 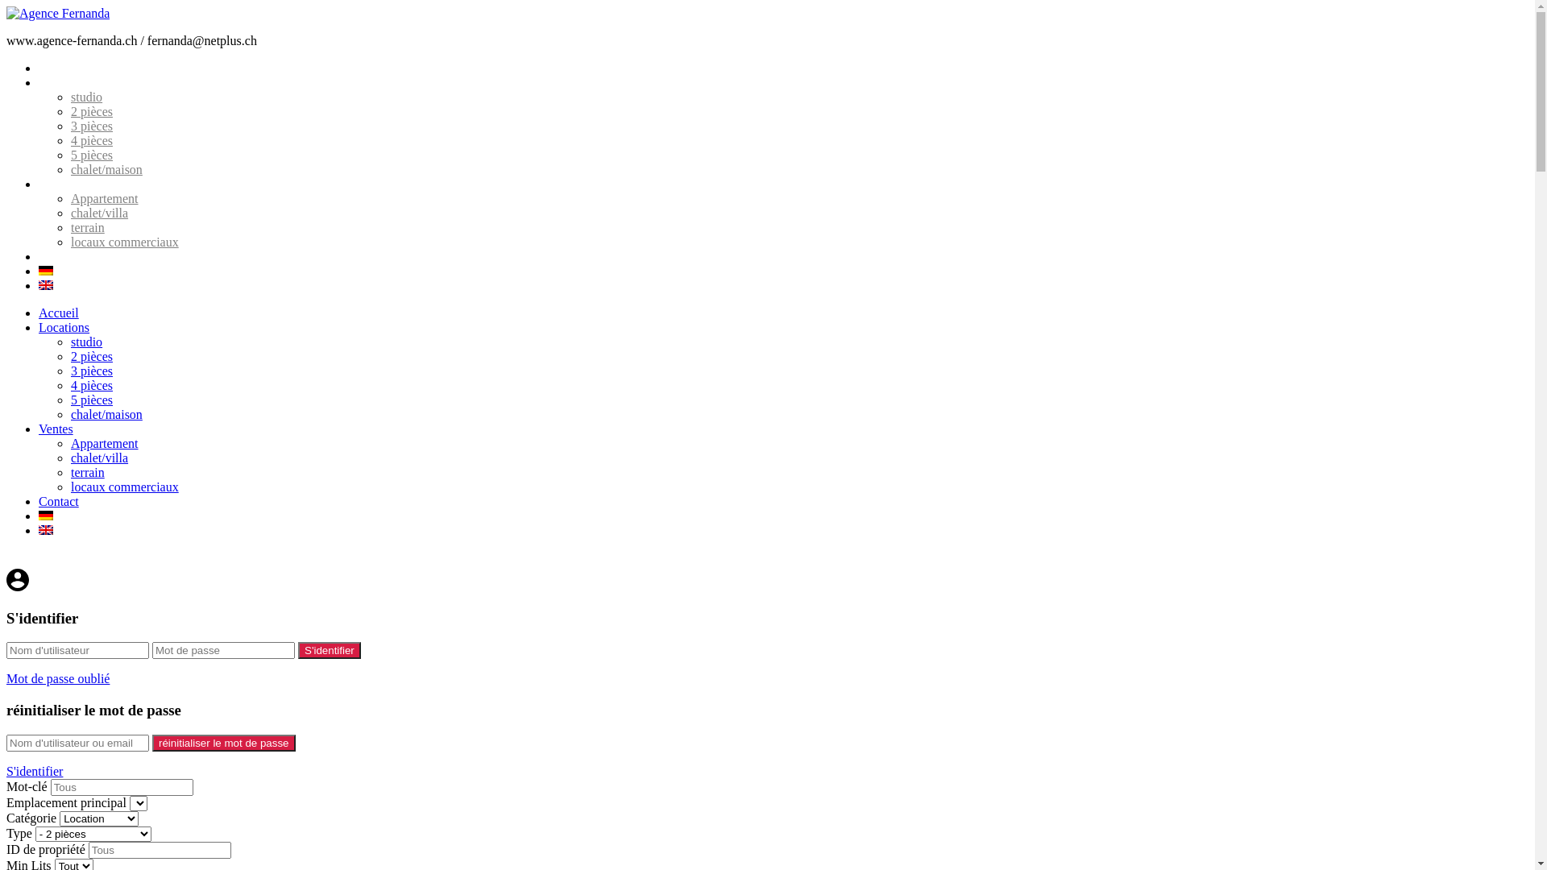 I want to click on Accueil, so click(x=59, y=68).